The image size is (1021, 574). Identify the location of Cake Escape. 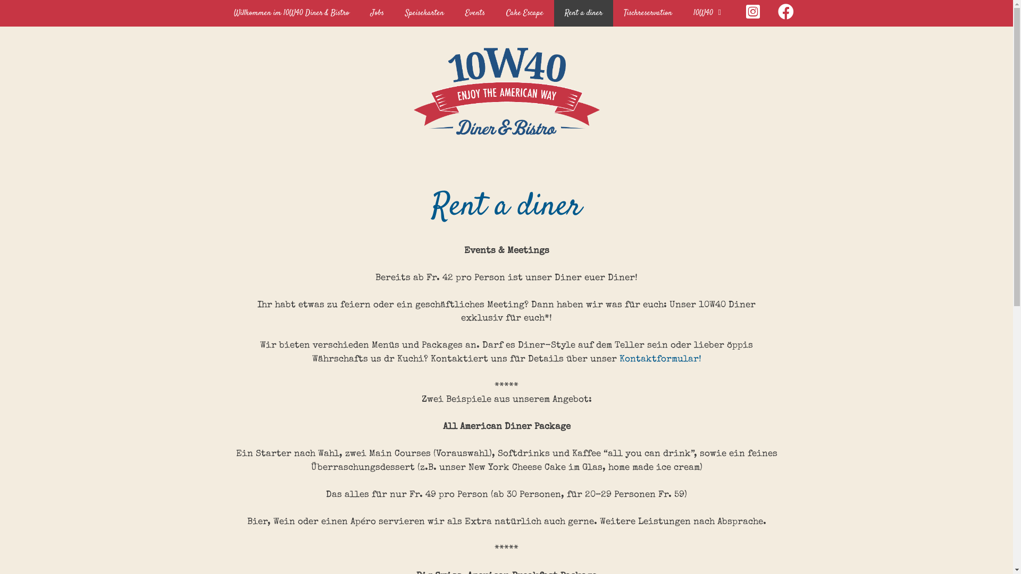
(525, 13).